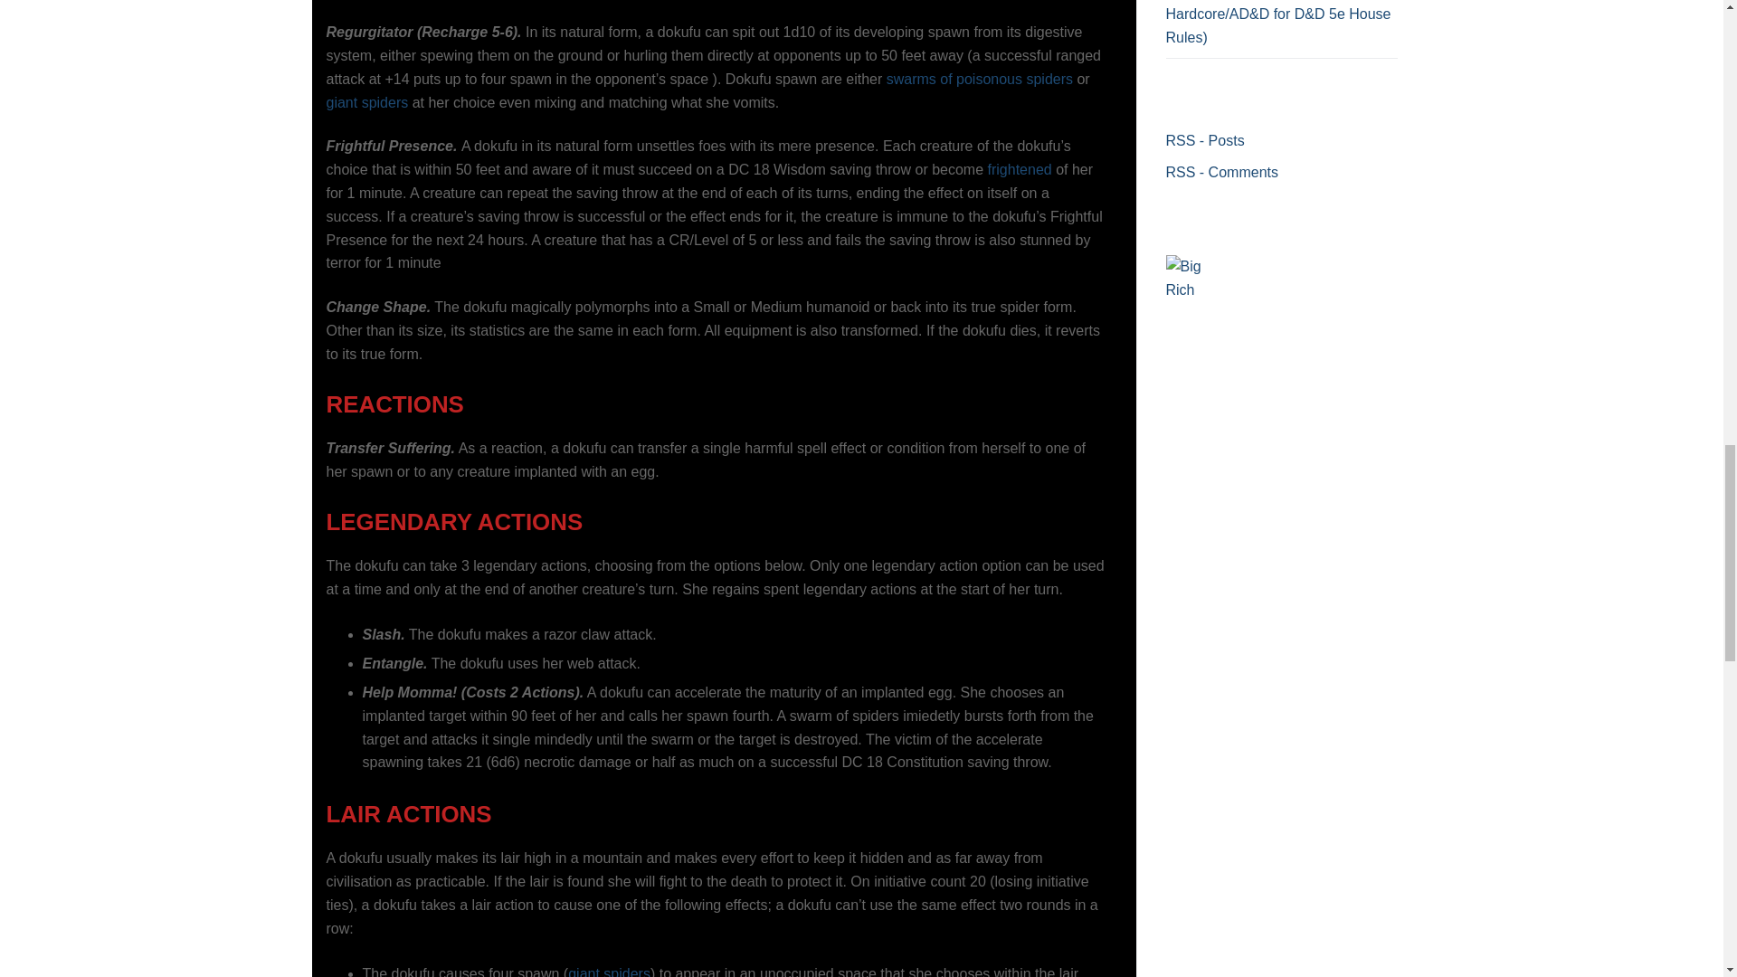 Image resolution: width=1737 pixels, height=977 pixels. Describe the element at coordinates (979, 79) in the screenshot. I see `swarms of poisonous spiders` at that location.